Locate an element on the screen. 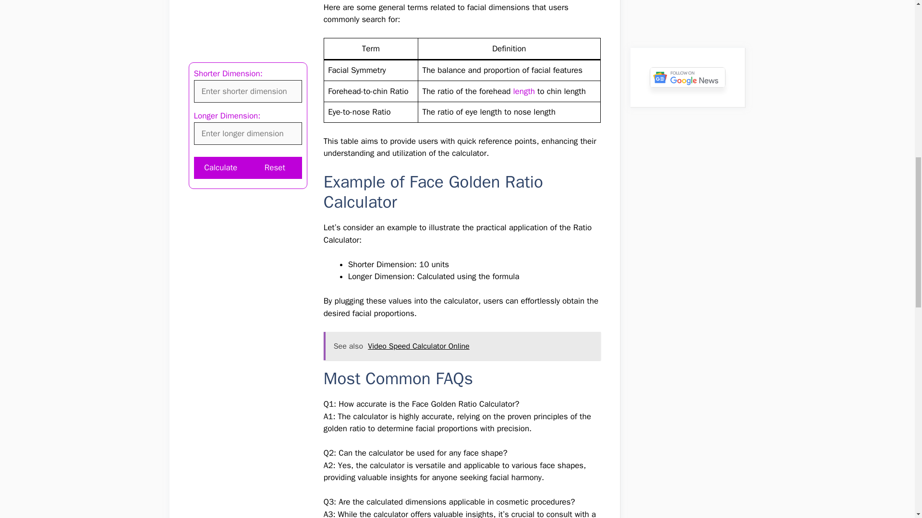 The width and height of the screenshot is (922, 518). See also  Video Speed Calculator Online is located at coordinates (462, 346).